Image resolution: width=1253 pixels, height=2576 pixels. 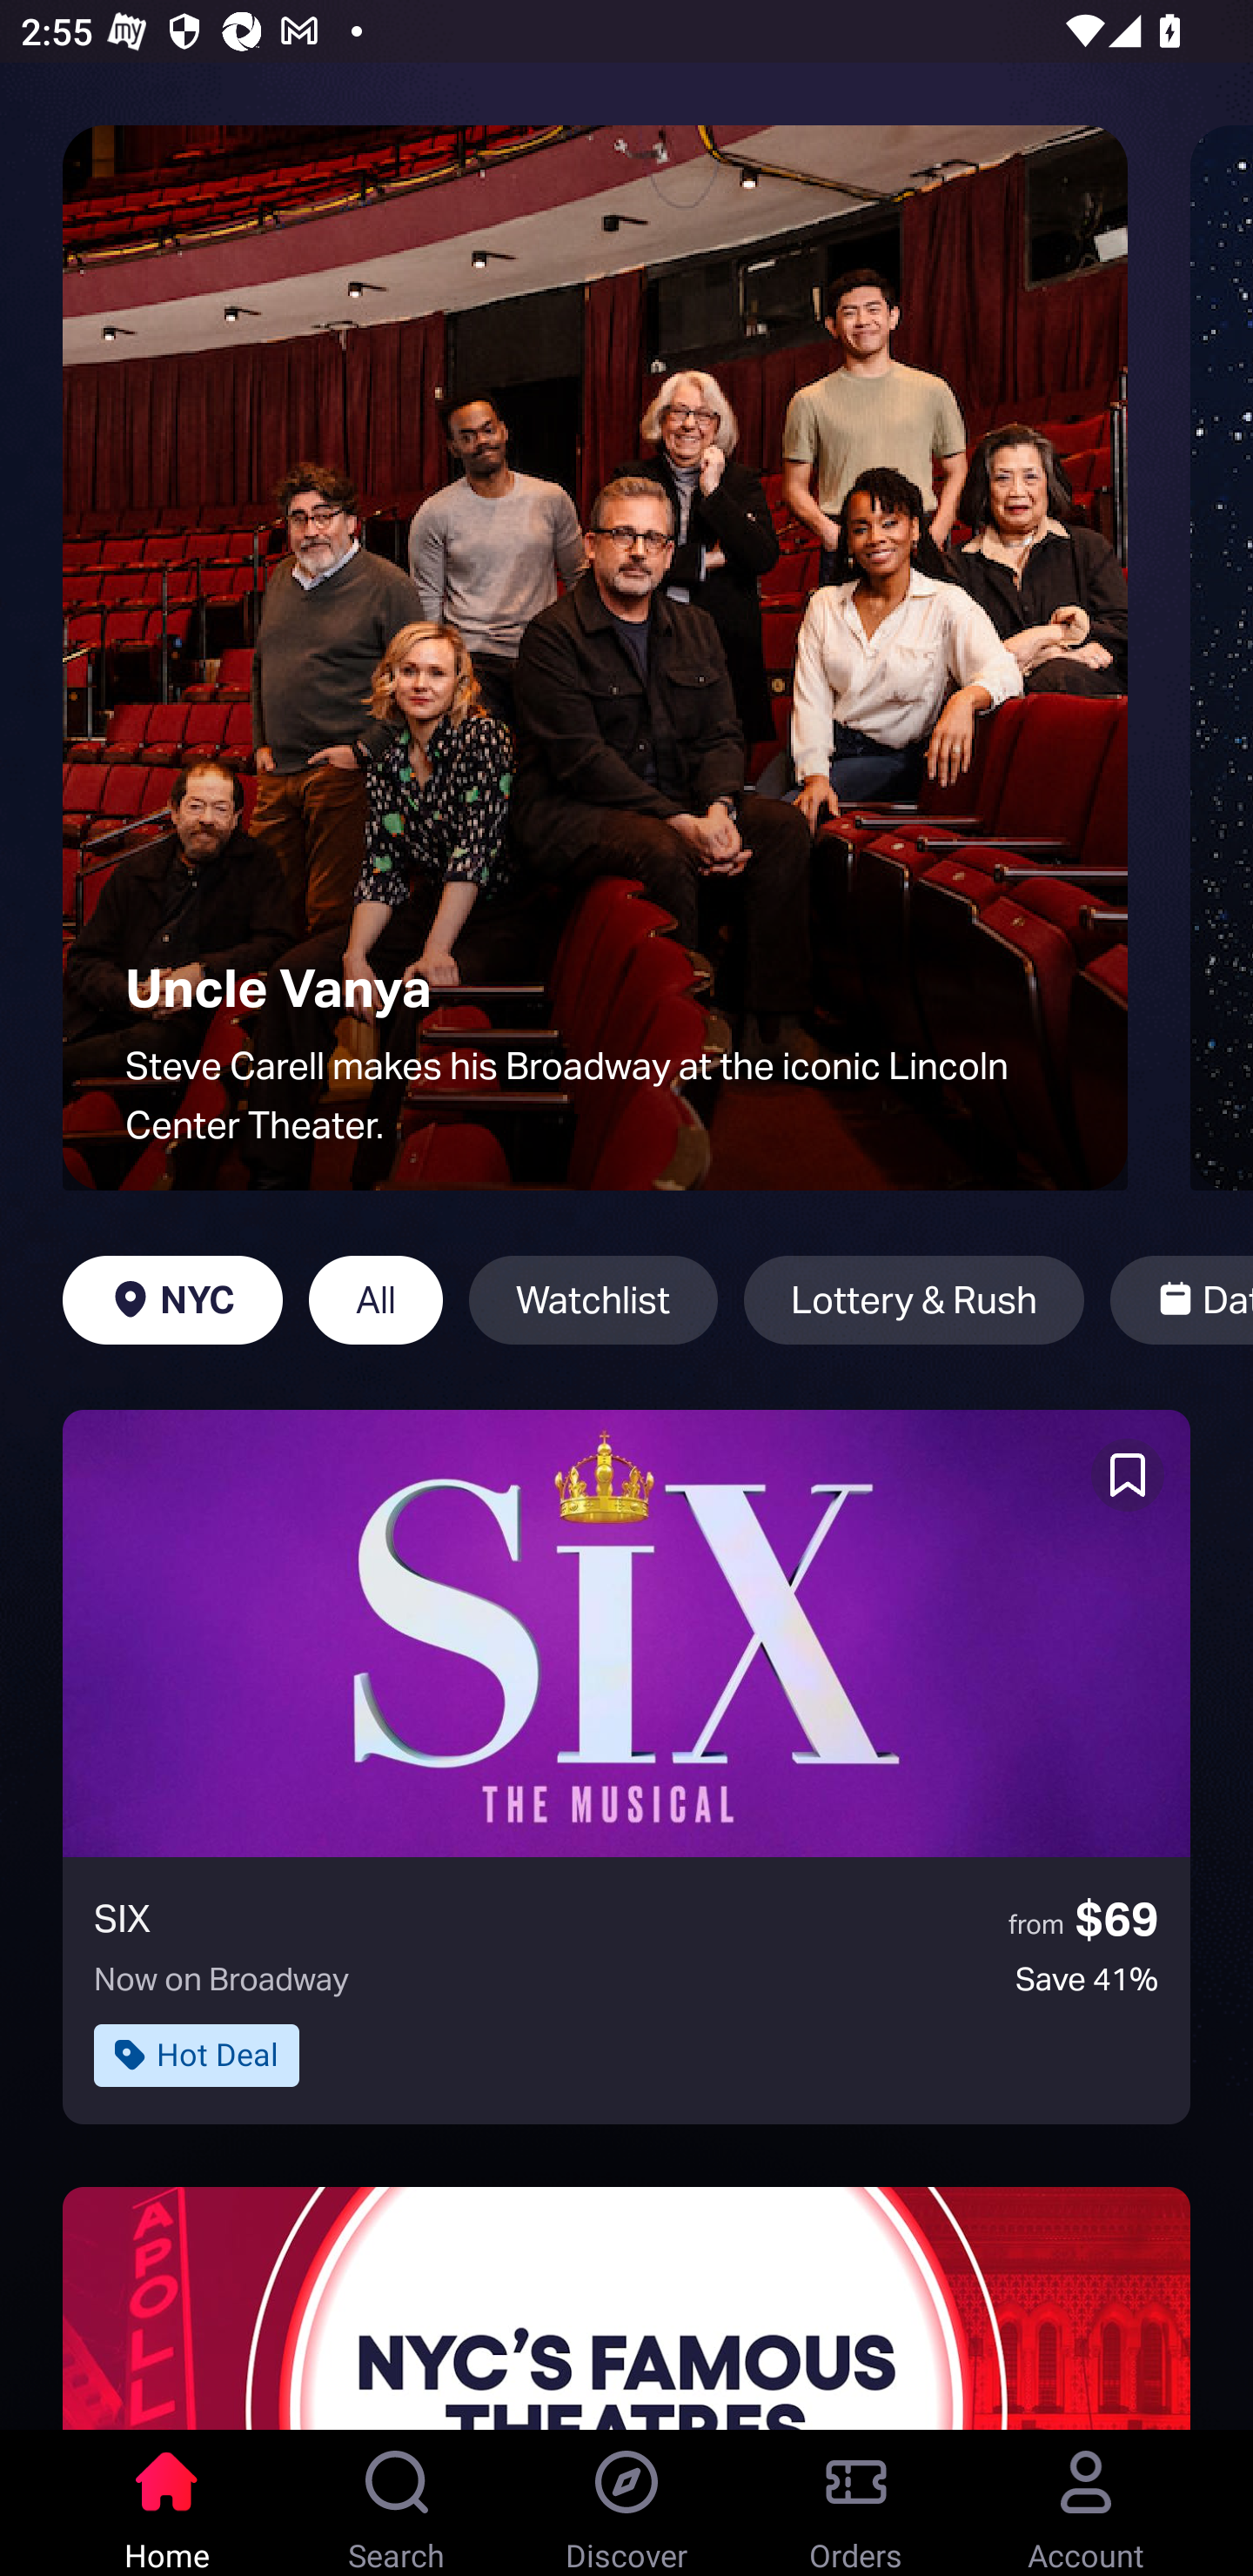 I want to click on NYC, so click(x=172, y=1300).